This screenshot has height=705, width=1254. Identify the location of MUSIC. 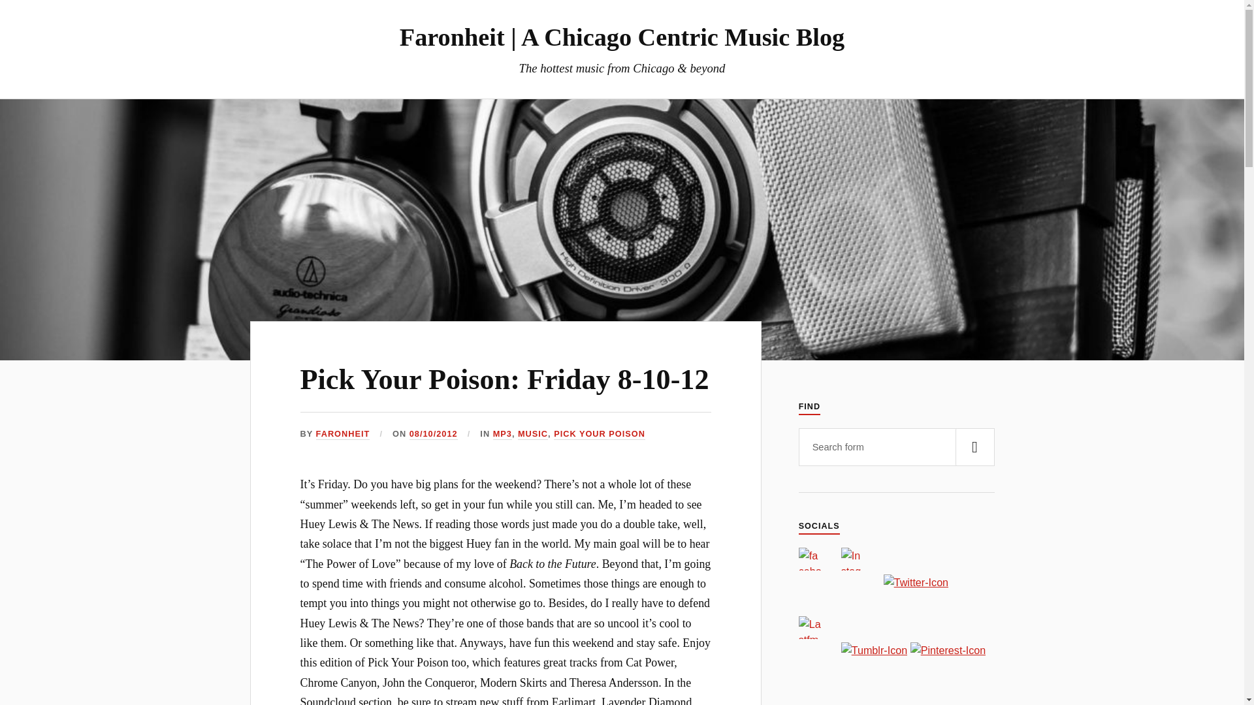
(533, 433).